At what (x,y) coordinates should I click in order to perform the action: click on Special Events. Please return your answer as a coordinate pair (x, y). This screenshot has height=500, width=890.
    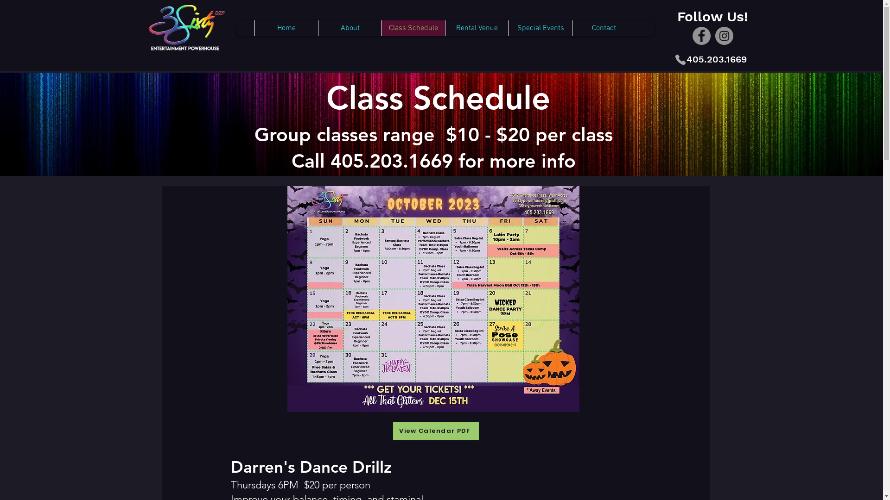
    Looking at the image, I should click on (540, 28).